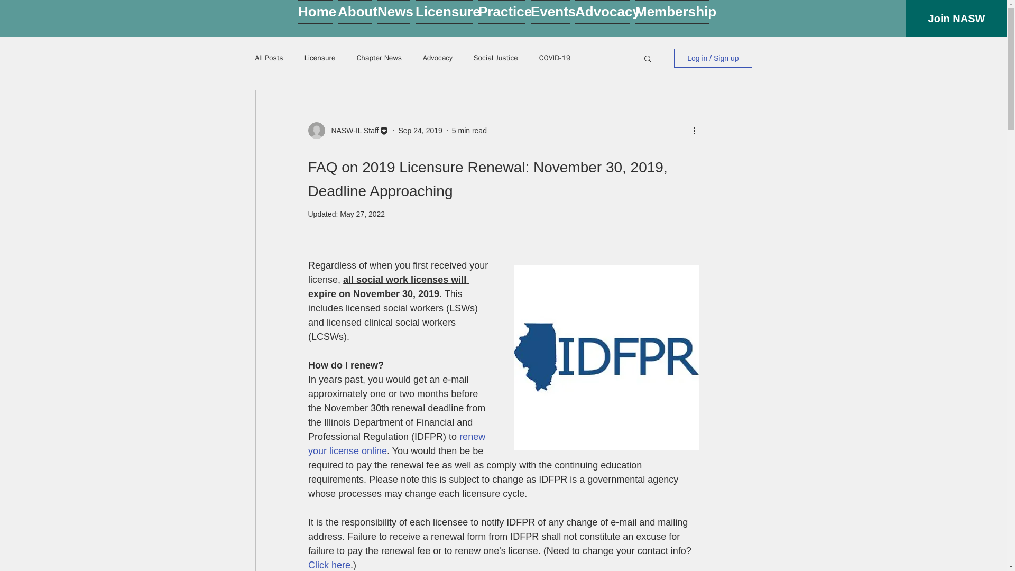  Describe the element at coordinates (602, 12) in the screenshot. I see `Advocacy` at that location.